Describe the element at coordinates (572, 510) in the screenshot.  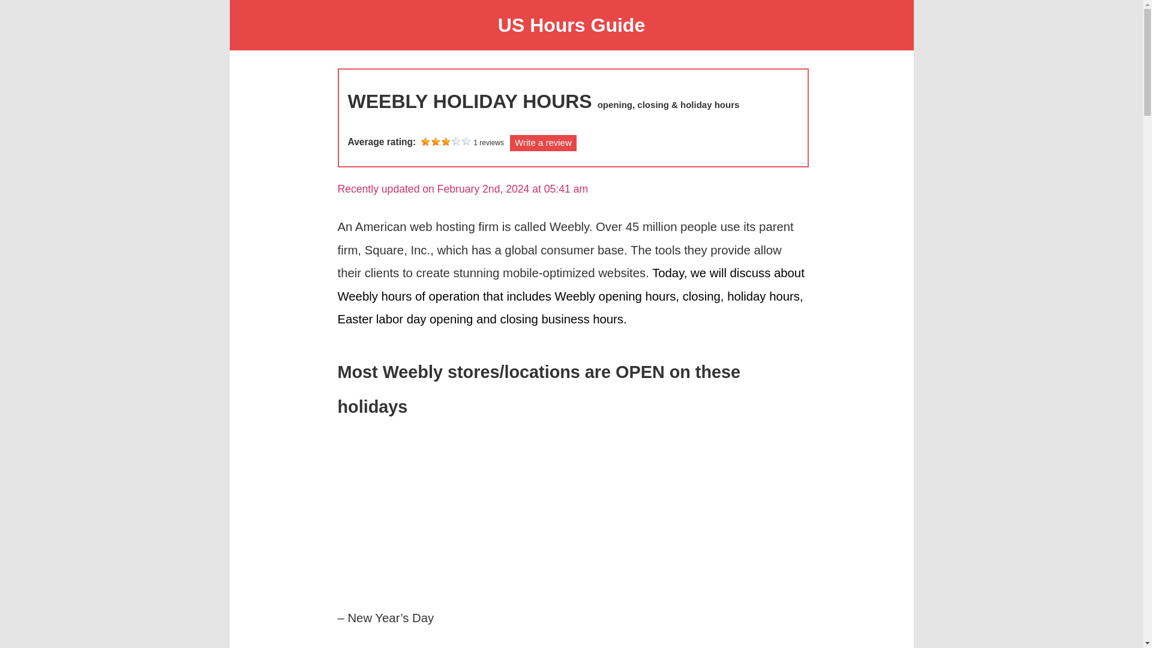
I see `Advertisement` at that location.